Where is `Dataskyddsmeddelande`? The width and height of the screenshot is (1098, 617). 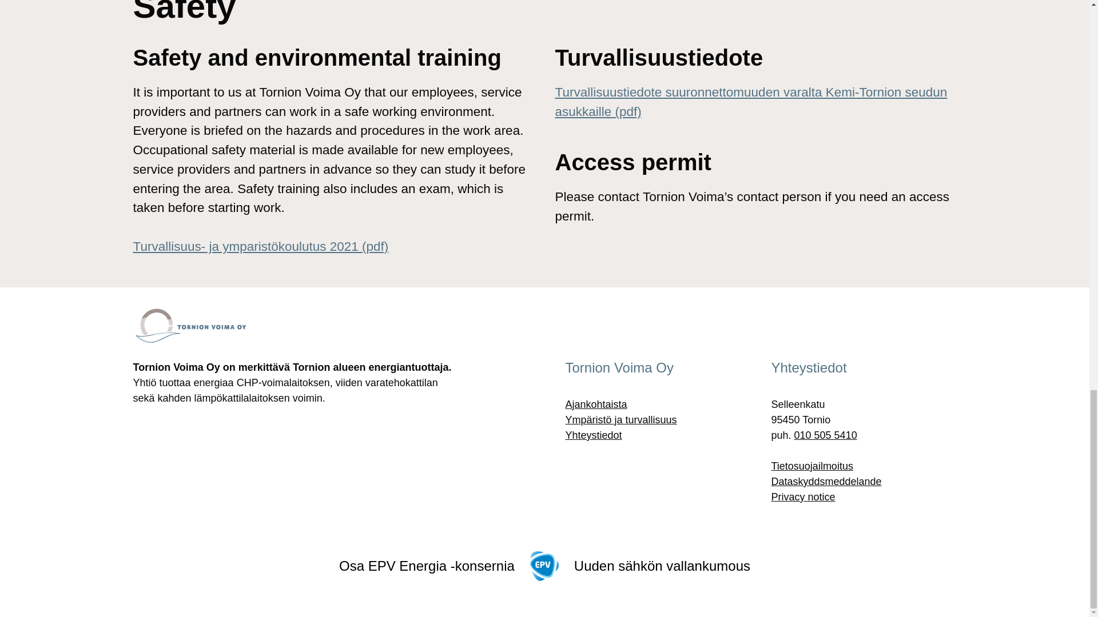
Dataskyddsmeddelande is located at coordinates (826, 481).